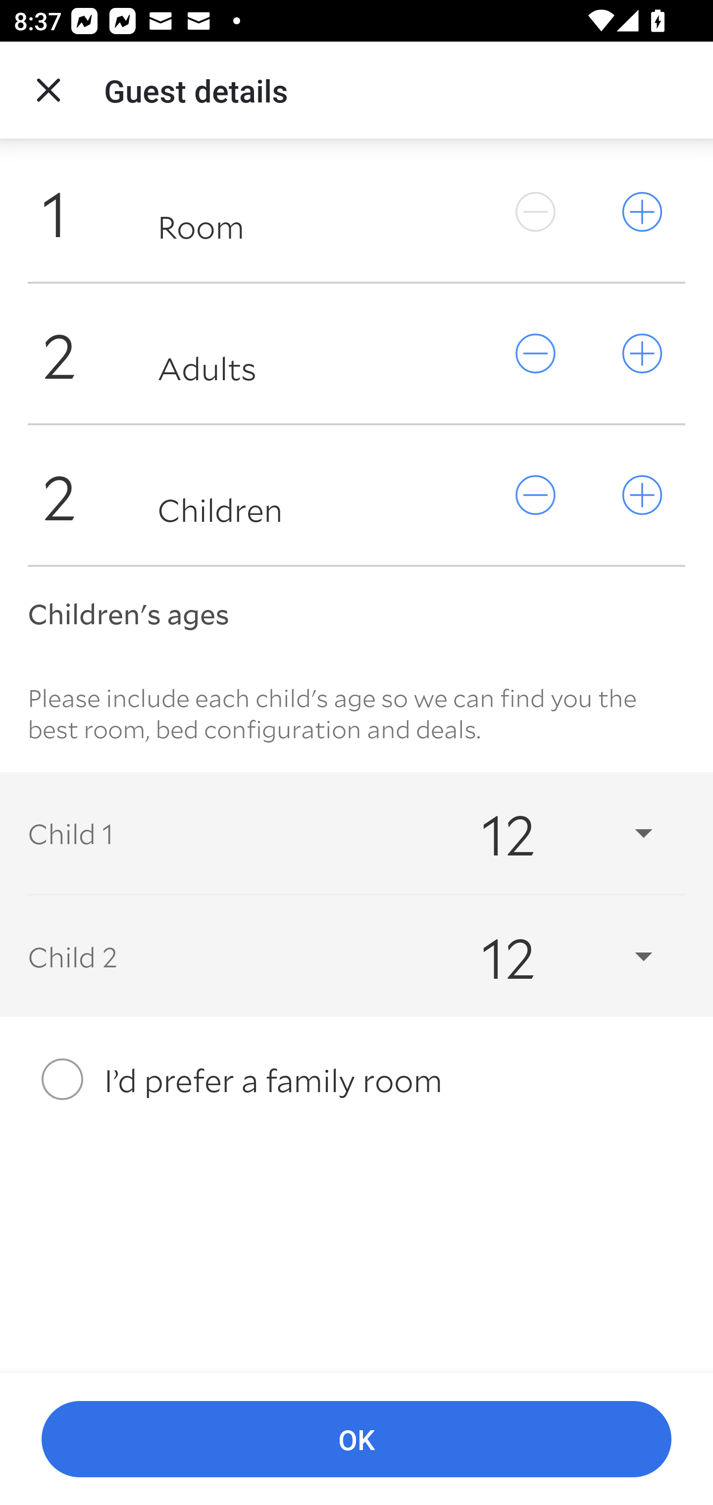 This screenshot has height=1505, width=713. I want to click on 12, so click(550, 956).